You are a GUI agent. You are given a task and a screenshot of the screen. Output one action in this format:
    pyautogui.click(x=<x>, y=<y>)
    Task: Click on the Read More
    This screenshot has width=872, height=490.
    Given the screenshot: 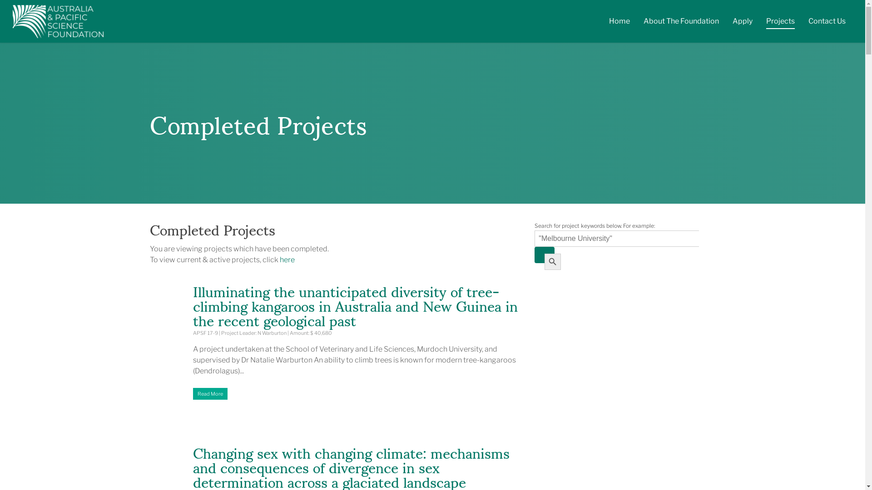 What is the action you would take?
    pyautogui.click(x=358, y=394)
    